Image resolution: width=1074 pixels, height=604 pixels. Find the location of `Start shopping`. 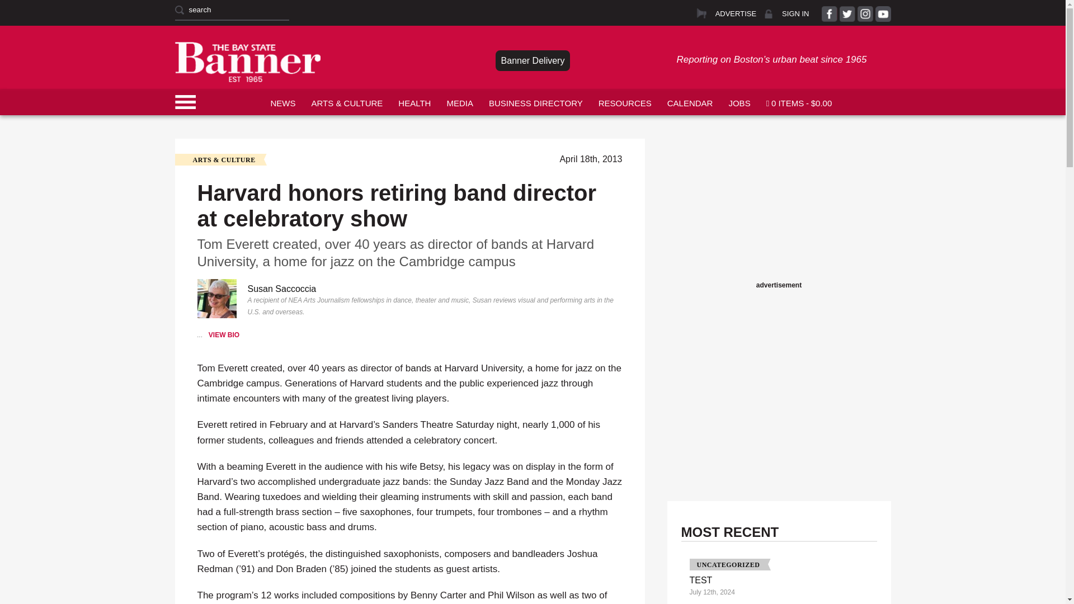

Start shopping is located at coordinates (799, 102).